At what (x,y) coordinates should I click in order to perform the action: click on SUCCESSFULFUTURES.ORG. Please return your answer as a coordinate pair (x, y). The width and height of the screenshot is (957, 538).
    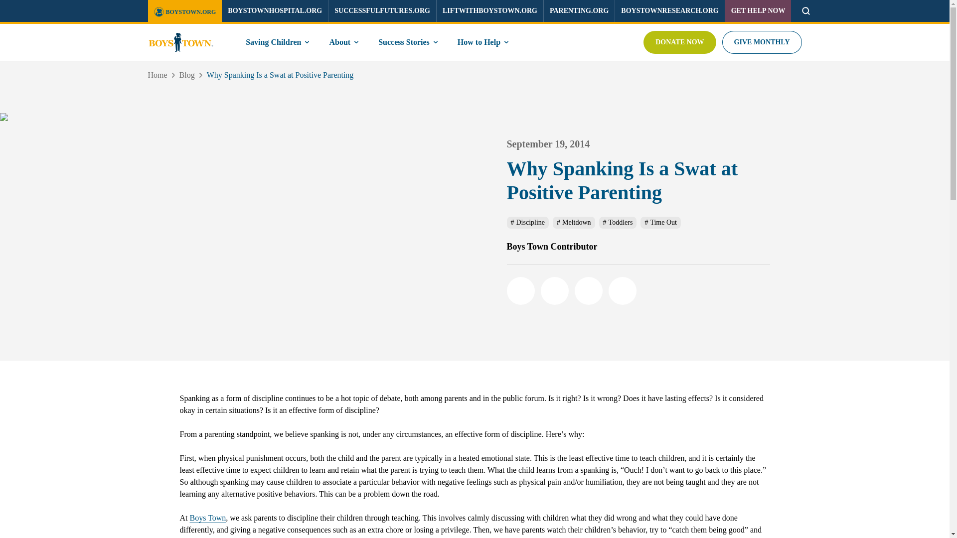
    Looking at the image, I should click on (382, 11).